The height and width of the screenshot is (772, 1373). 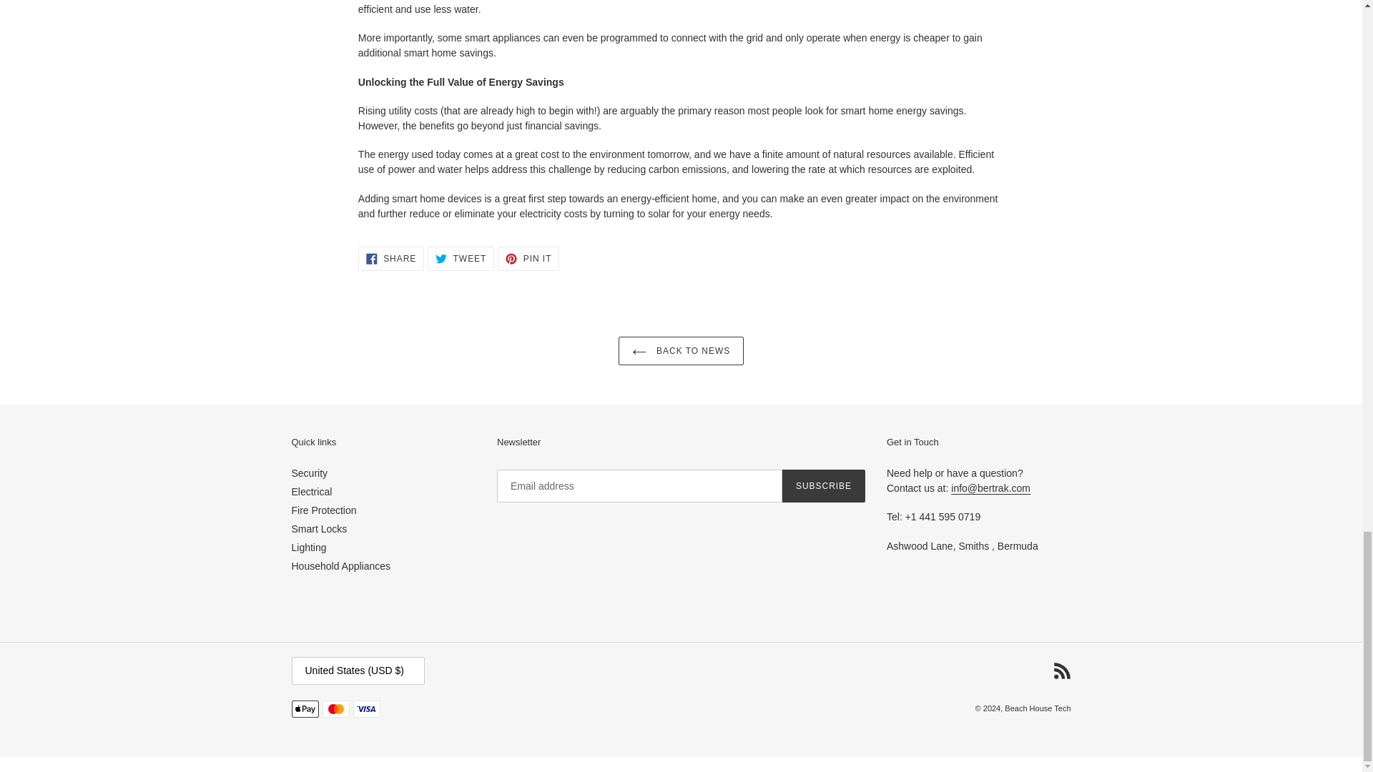 I want to click on Smart Locks, so click(x=528, y=259).